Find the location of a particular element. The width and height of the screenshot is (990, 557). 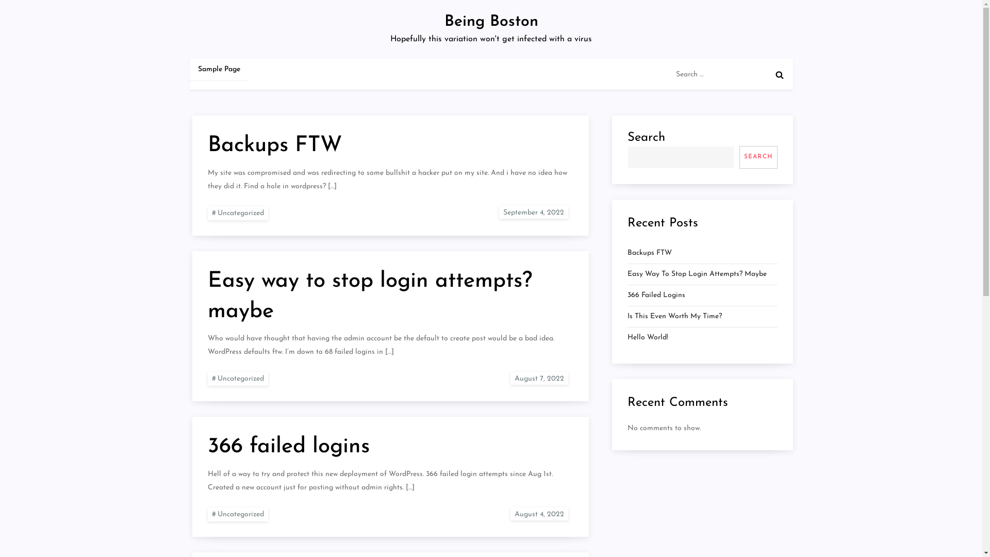

Backups FTW is located at coordinates (274, 145).